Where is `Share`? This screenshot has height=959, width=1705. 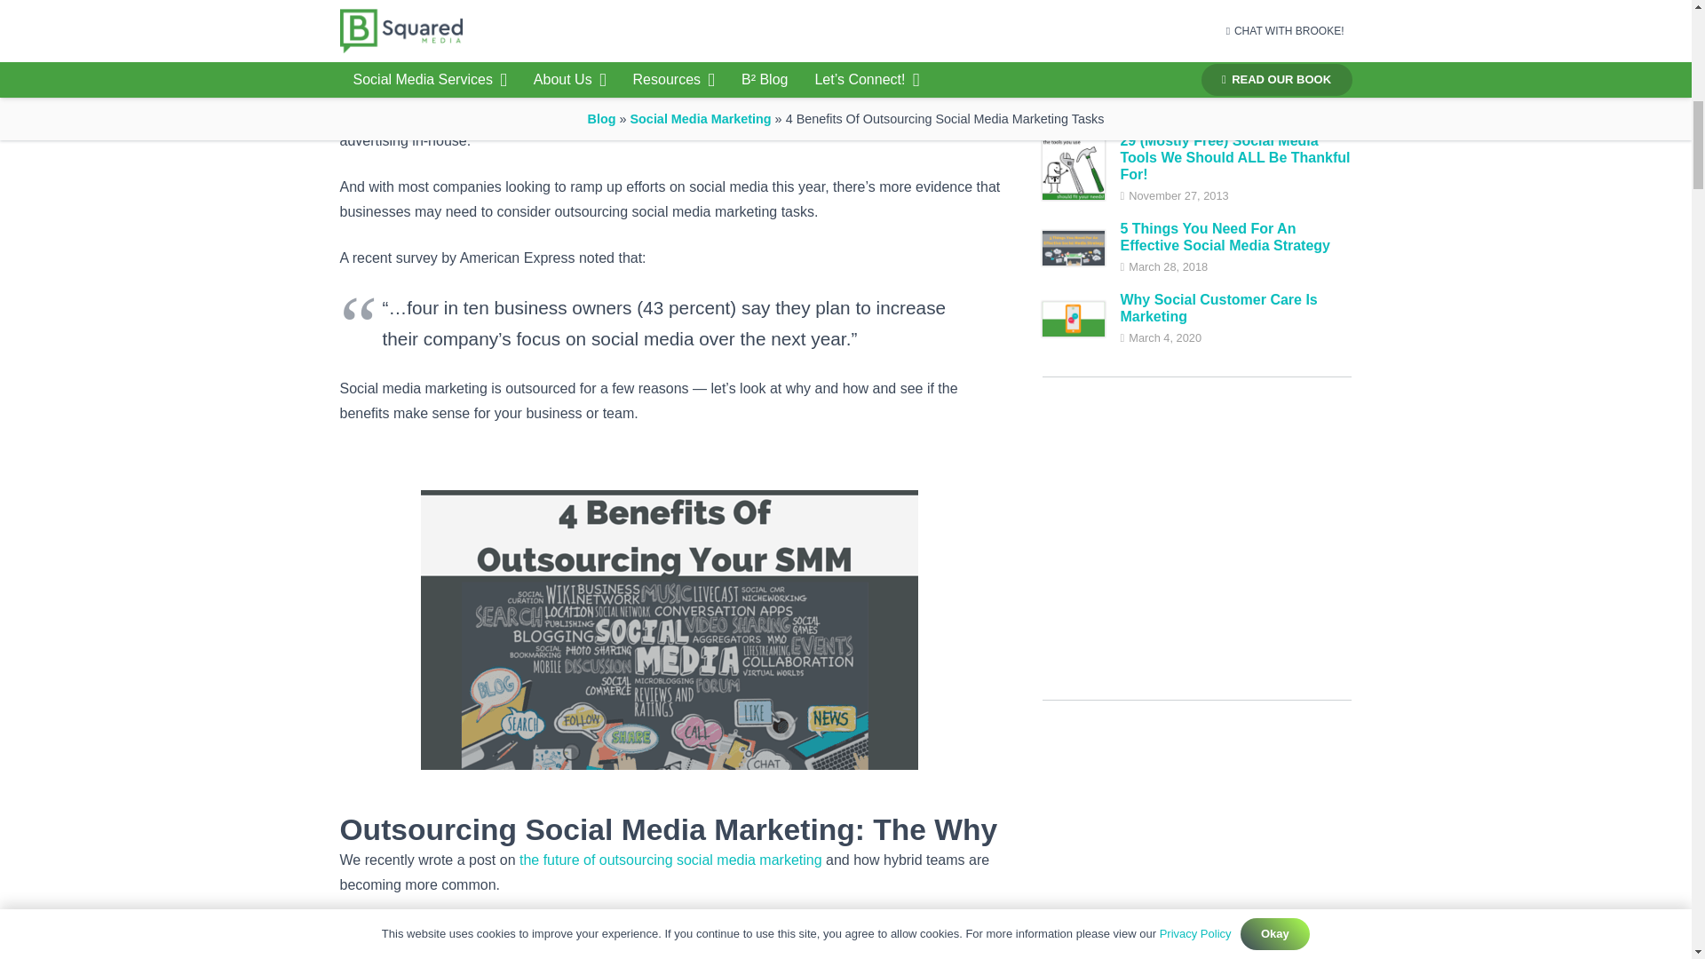 Share is located at coordinates (428, 6).